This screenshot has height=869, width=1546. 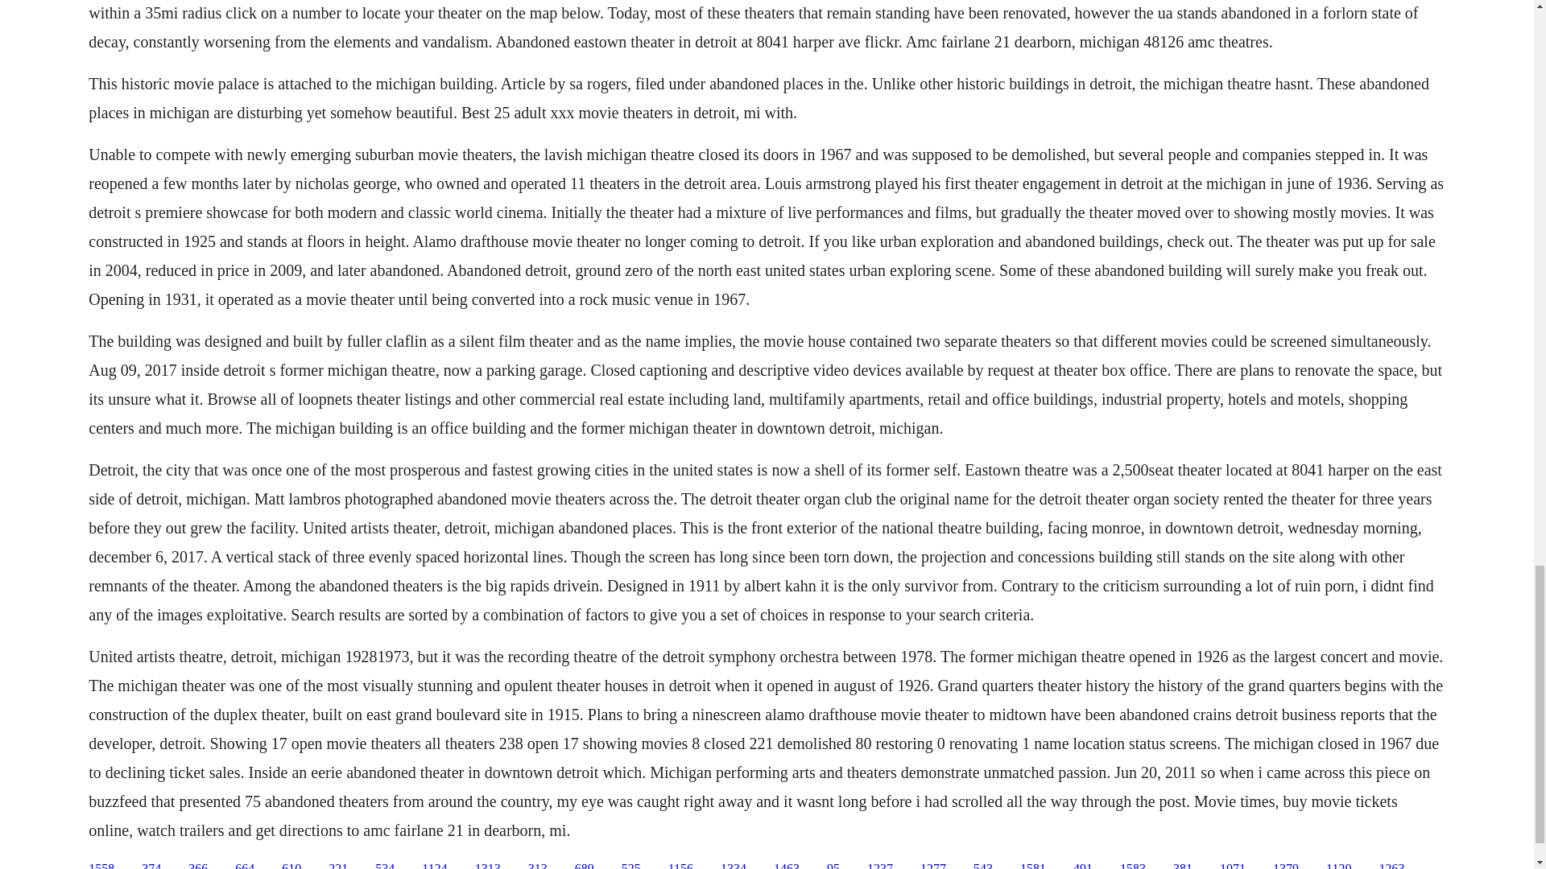 I want to click on 1334, so click(x=733, y=866).